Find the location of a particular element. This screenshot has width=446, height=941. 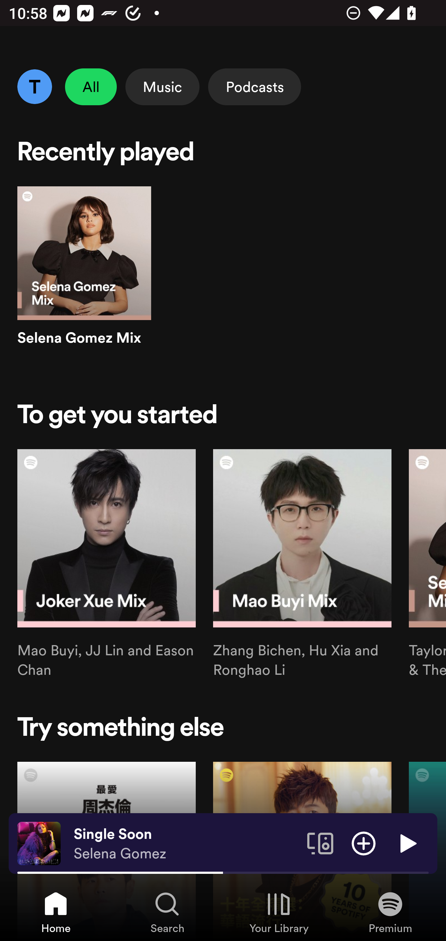

Add item is located at coordinates (364, 843).